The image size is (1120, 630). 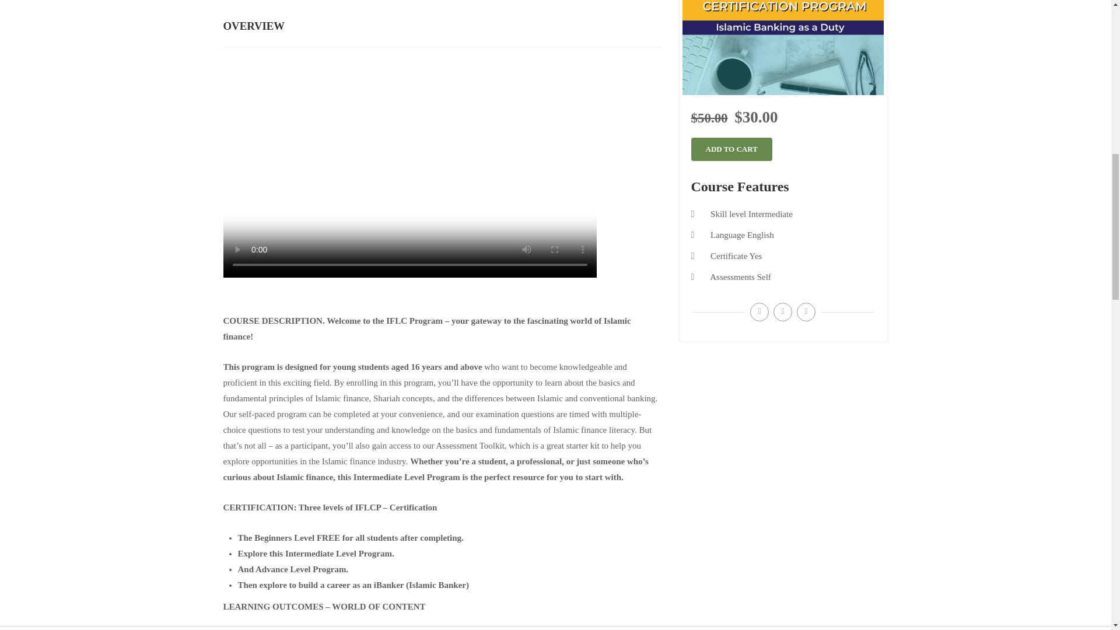 I want to click on Reviews, so click(x=390, y=15).